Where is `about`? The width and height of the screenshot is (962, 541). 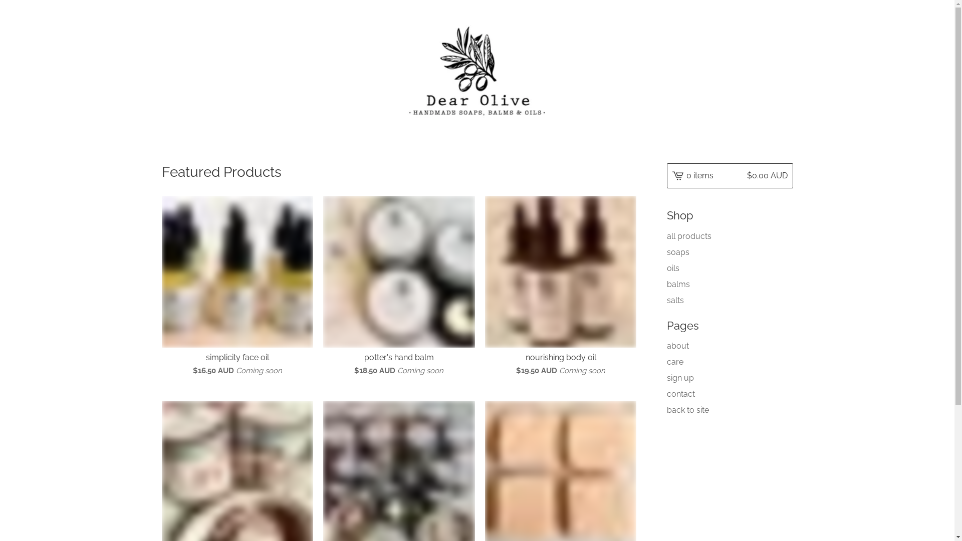 about is located at coordinates (730, 346).